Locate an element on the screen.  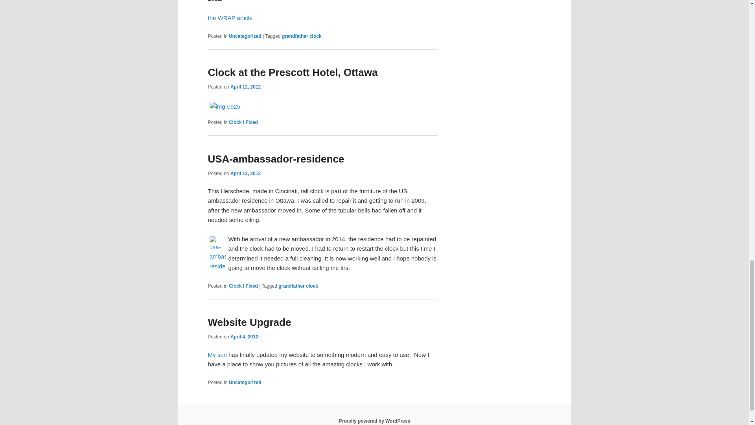
grandfather clock is located at coordinates (301, 36).